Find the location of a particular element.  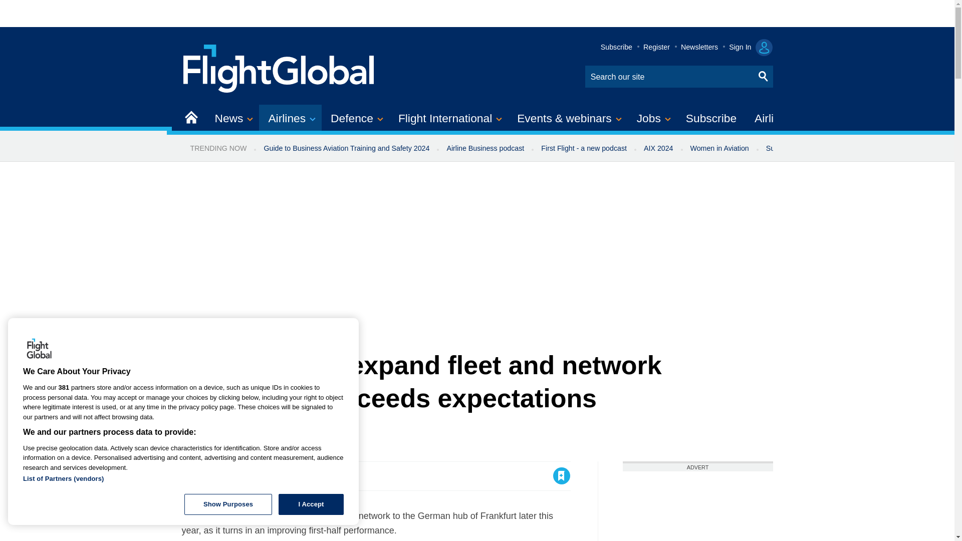

Email this article is located at coordinates (256, 476).